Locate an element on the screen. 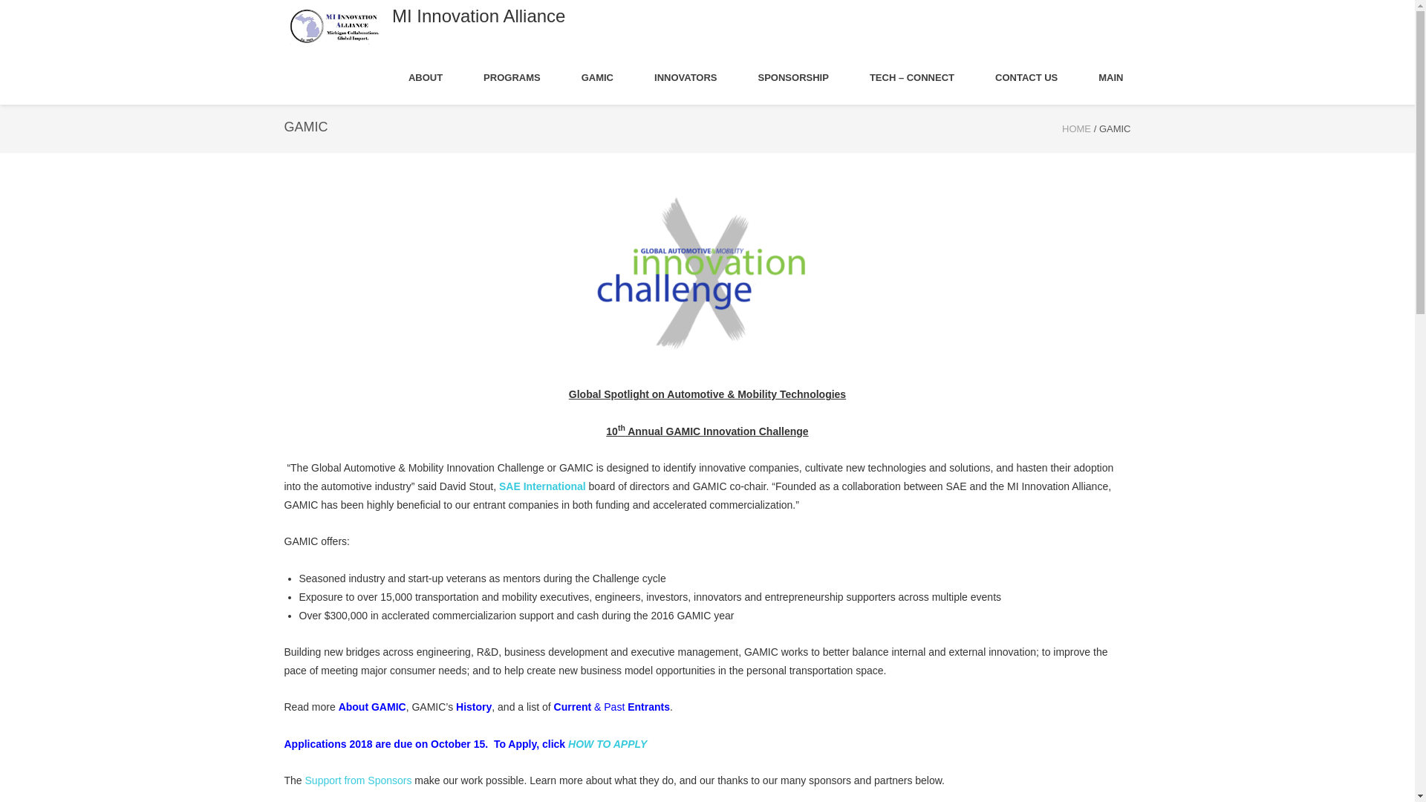  ABOUT is located at coordinates (425, 78).